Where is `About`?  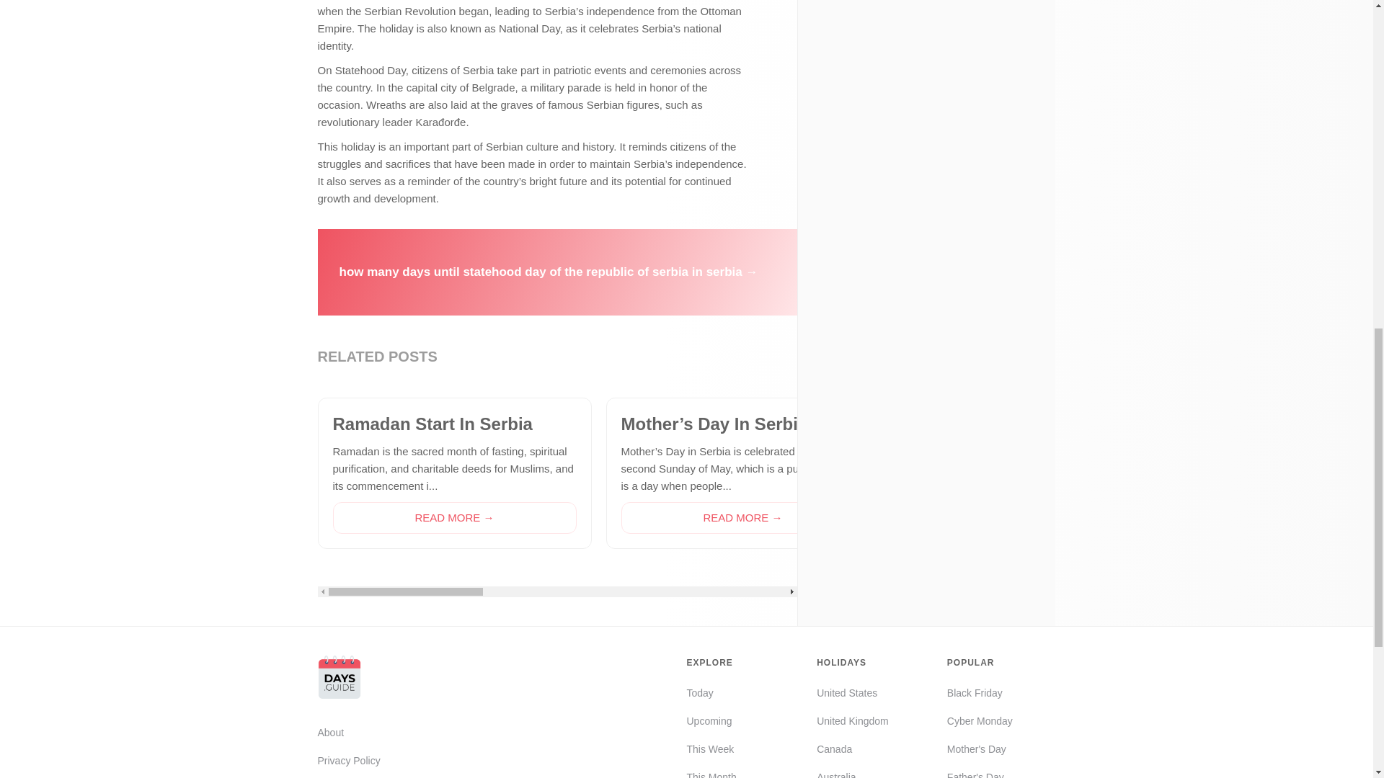
About is located at coordinates (366, 733).